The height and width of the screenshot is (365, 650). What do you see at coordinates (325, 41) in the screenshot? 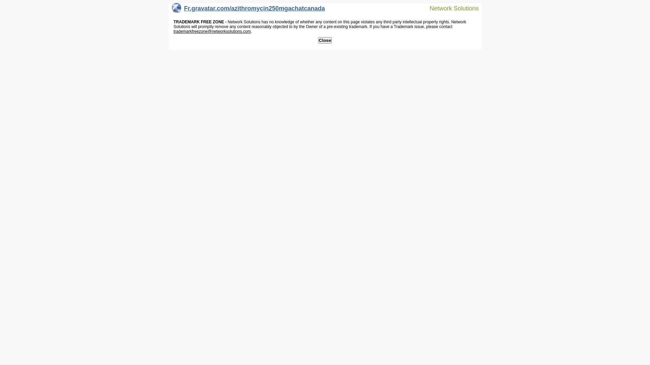
I see `Close` at bounding box center [325, 41].